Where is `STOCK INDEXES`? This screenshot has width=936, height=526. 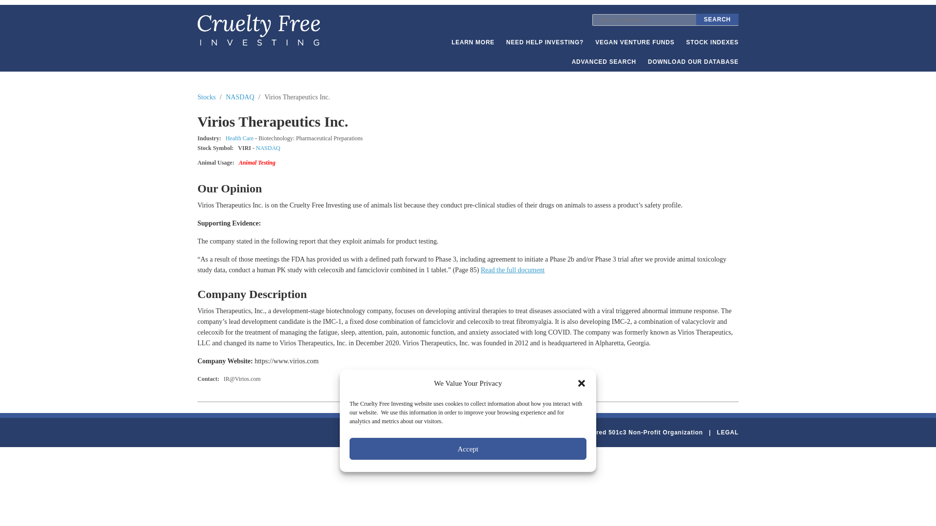 STOCK INDEXES is located at coordinates (712, 42).